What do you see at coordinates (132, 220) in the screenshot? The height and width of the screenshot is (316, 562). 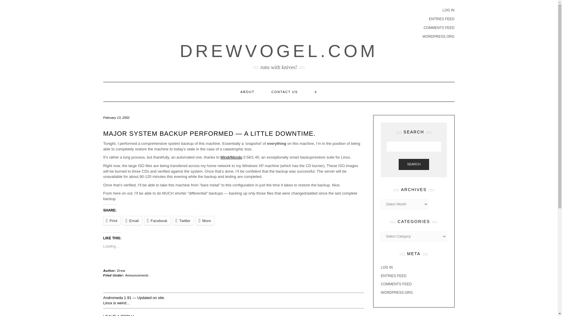 I see `Click to email a link to a friend` at bounding box center [132, 220].